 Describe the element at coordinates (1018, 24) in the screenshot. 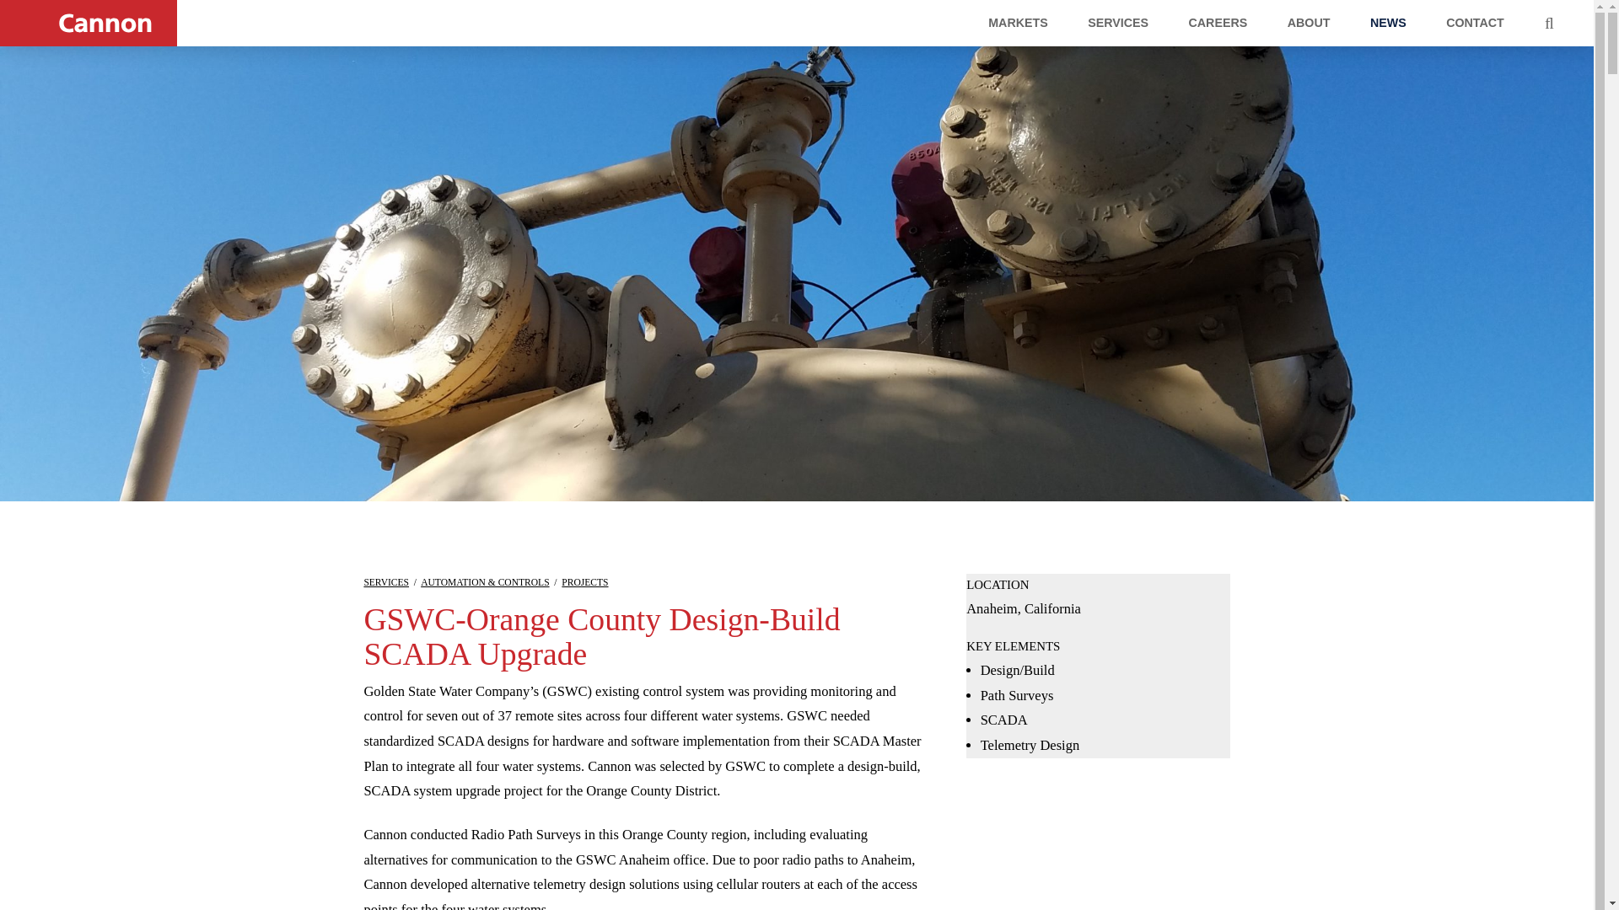

I see `MARKETS` at that location.